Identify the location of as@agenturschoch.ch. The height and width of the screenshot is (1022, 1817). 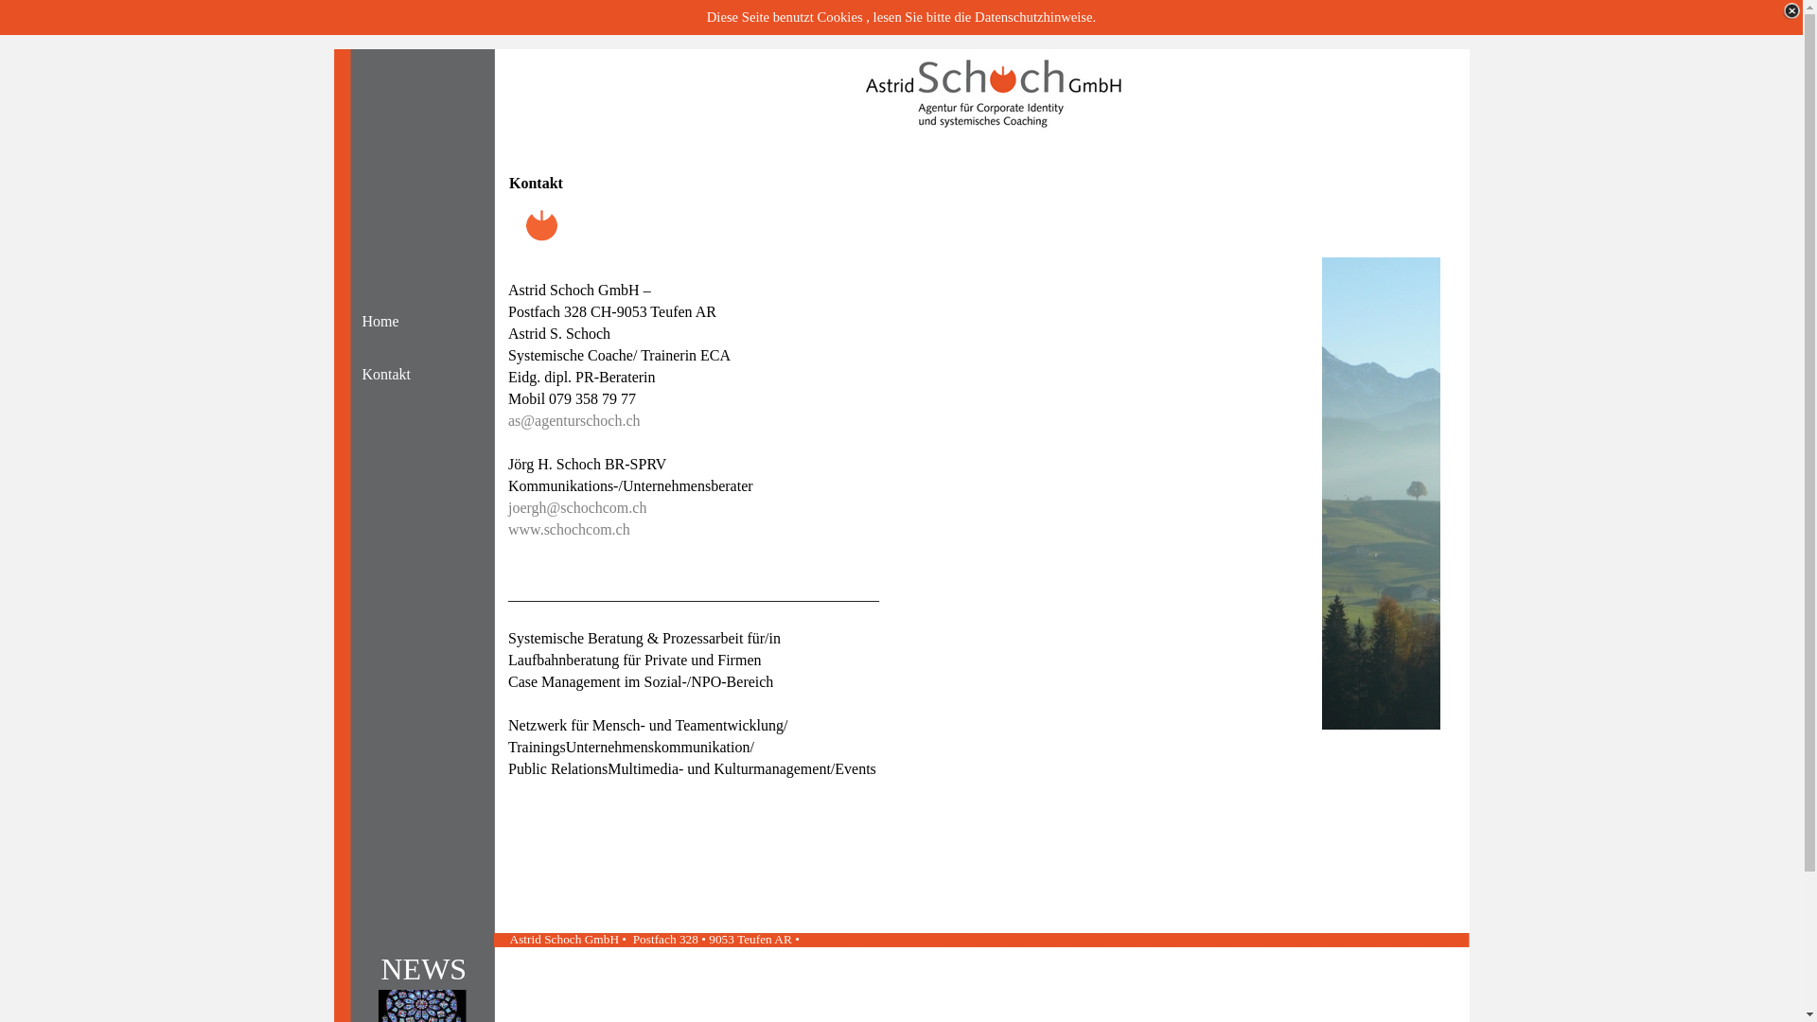
(574, 420).